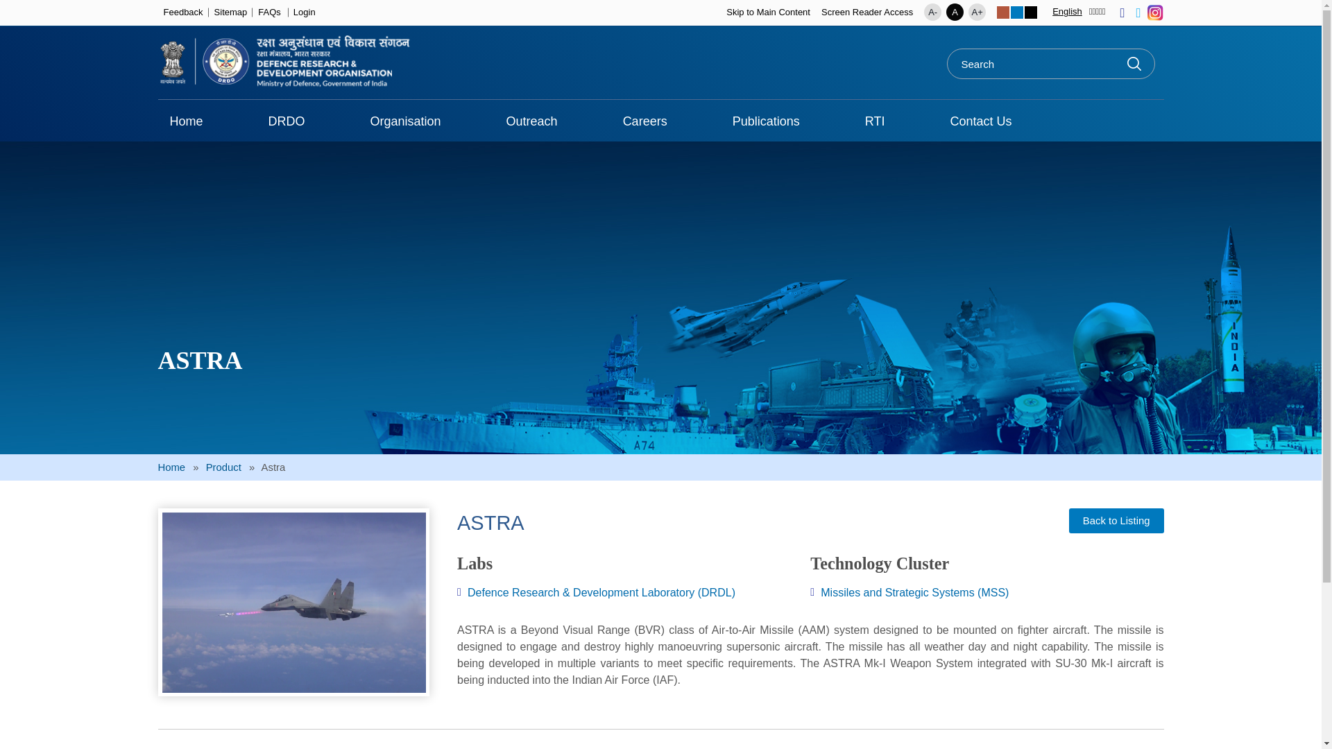 The width and height of the screenshot is (1332, 749). Describe the element at coordinates (1003, 12) in the screenshot. I see `Salmon Colour` at that location.